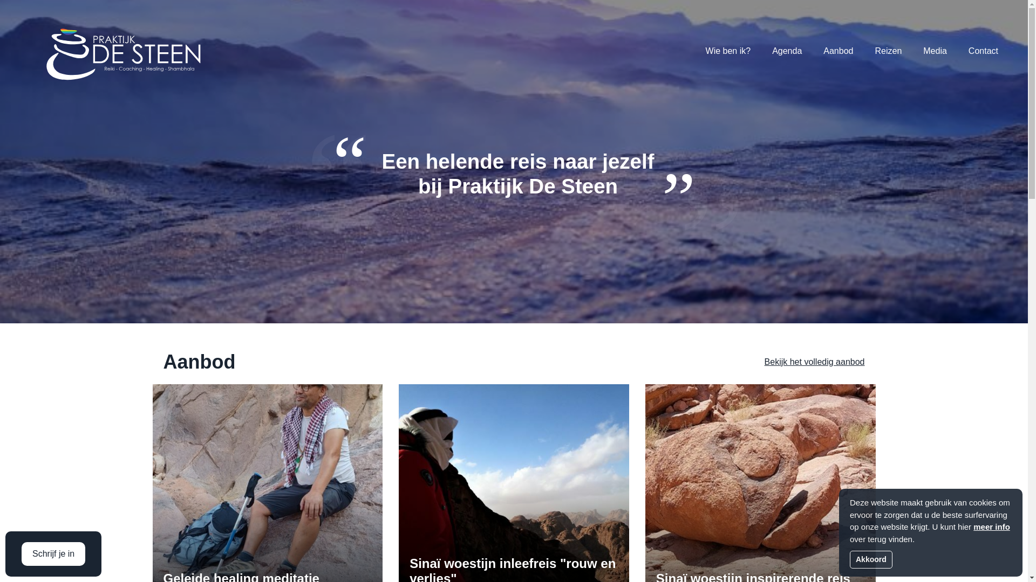 The width and height of the screenshot is (1036, 582). Describe the element at coordinates (787, 51) in the screenshot. I see `Agenda` at that location.